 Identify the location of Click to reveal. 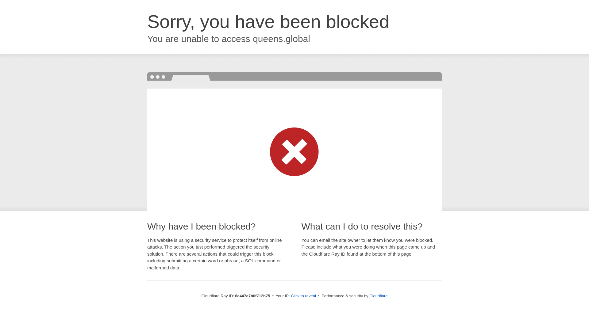
(303, 296).